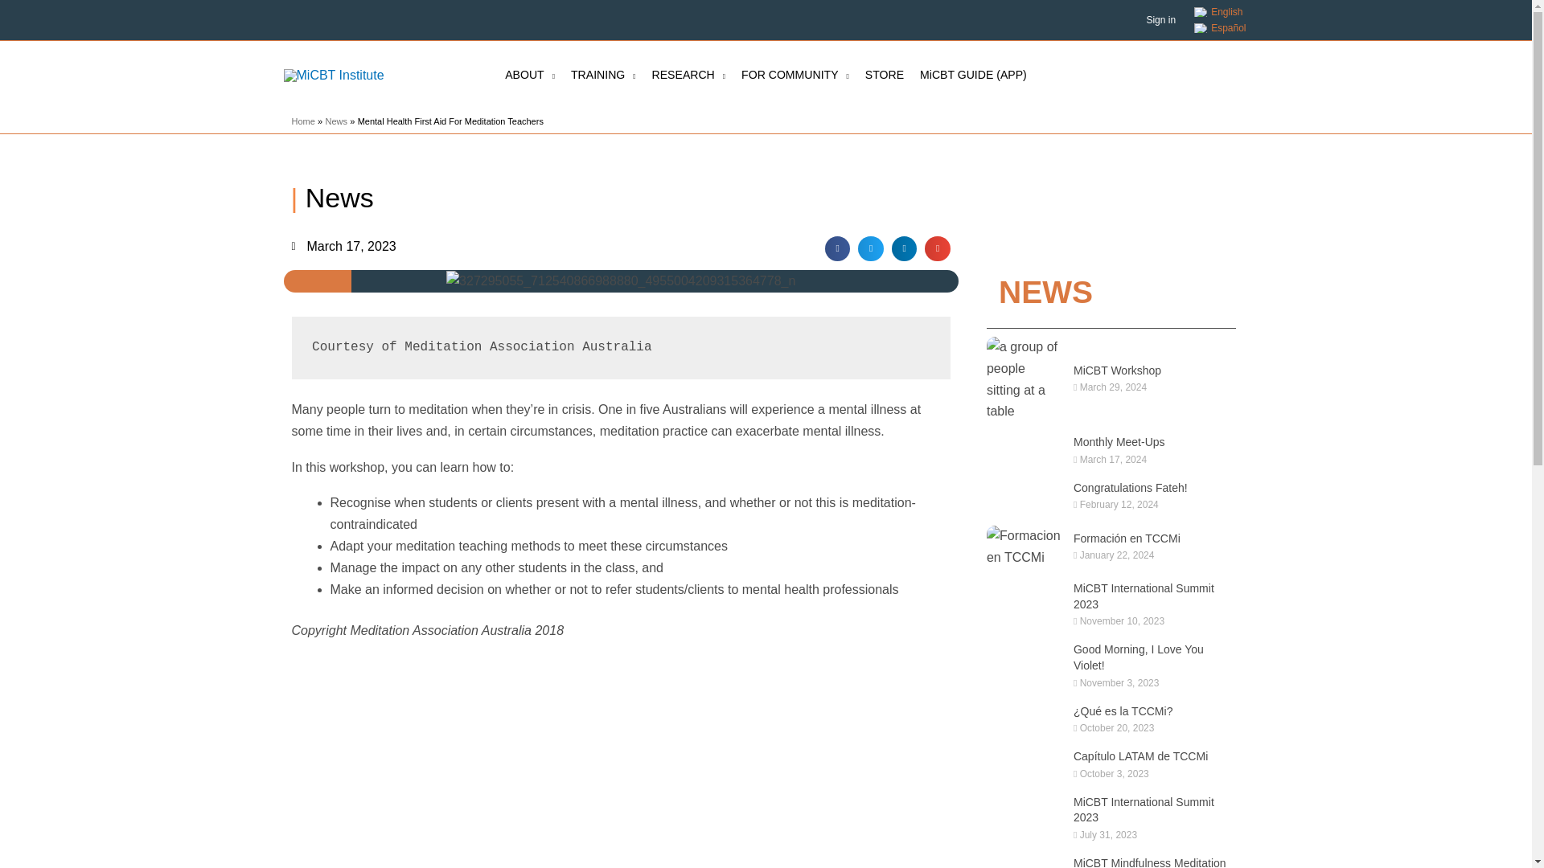 This screenshot has height=868, width=1544. Describe the element at coordinates (530, 75) in the screenshot. I see `ABOUT` at that location.